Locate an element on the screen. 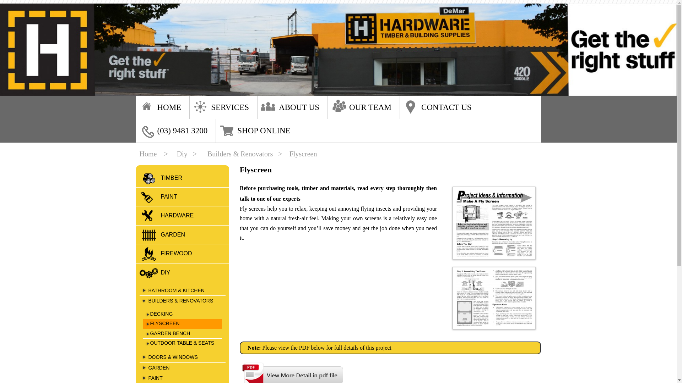  OUR TEAM is located at coordinates (370, 107).